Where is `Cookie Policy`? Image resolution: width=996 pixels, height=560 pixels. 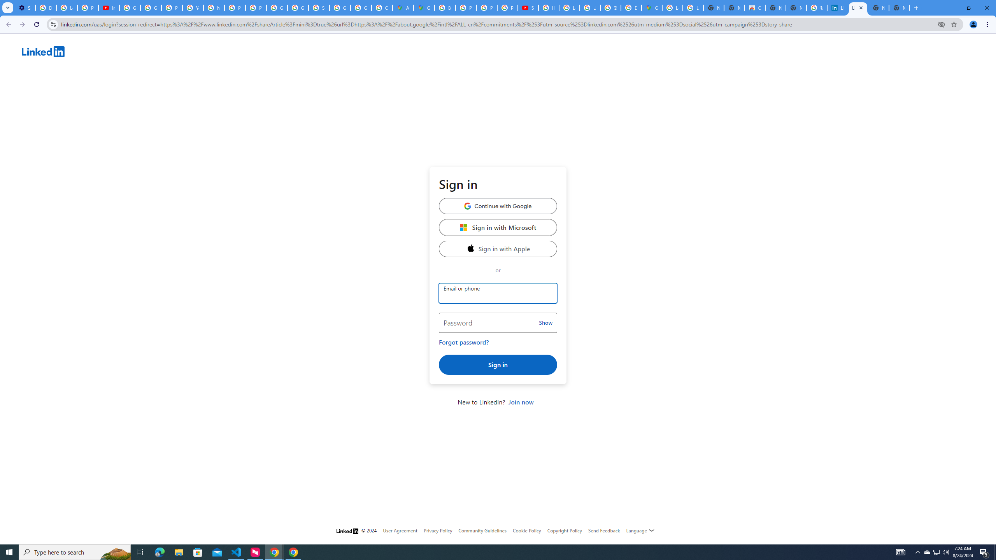 Cookie Policy is located at coordinates (527, 530).